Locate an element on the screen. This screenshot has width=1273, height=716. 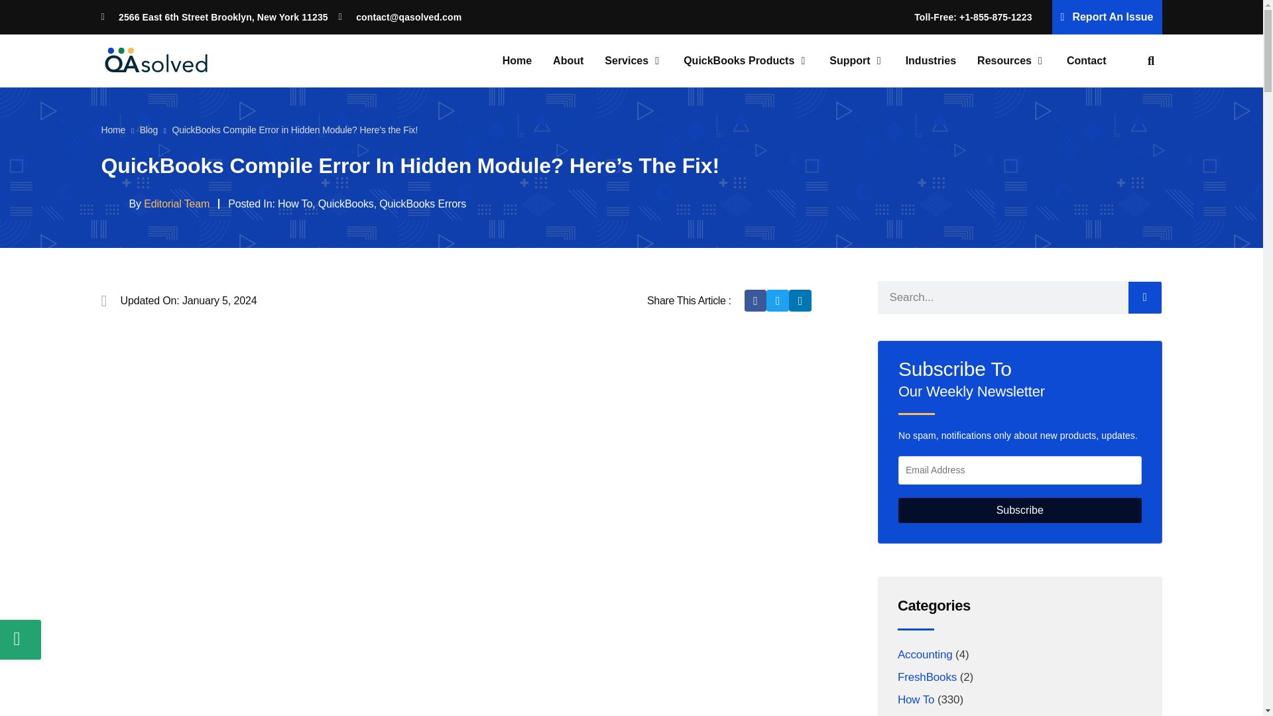
Subscribe is located at coordinates (1020, 510).